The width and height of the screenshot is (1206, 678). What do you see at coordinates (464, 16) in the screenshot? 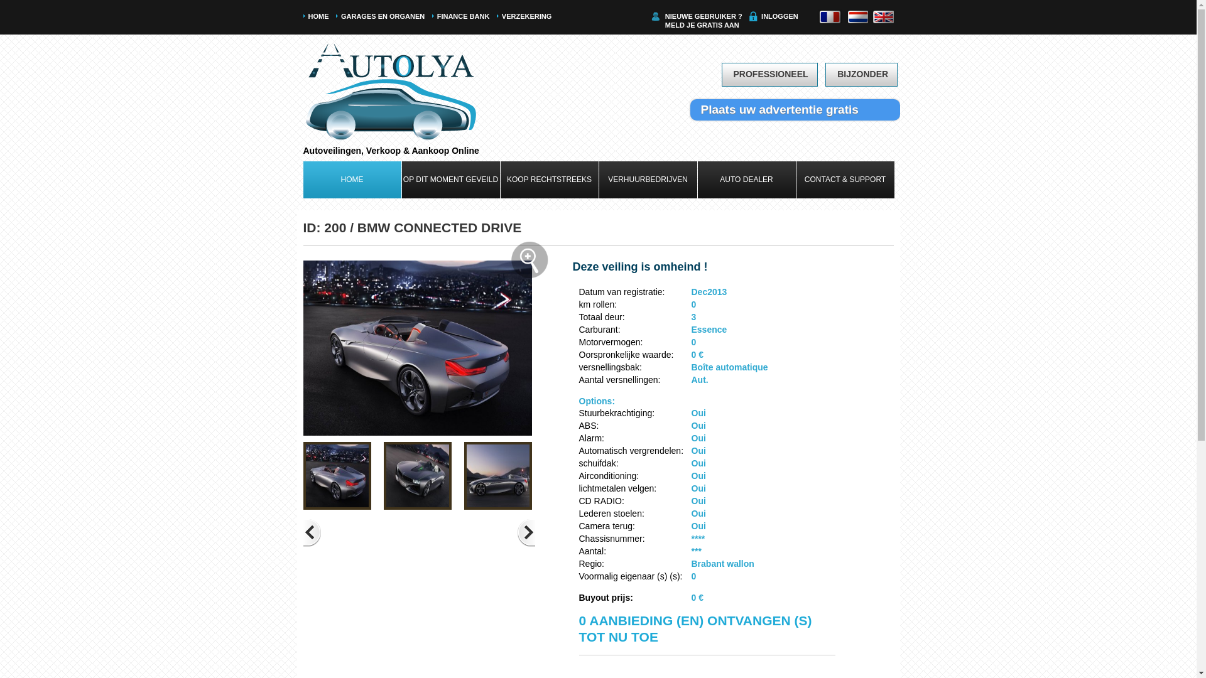
I see `FINANCE BANK` at bounding box center [464, 16].